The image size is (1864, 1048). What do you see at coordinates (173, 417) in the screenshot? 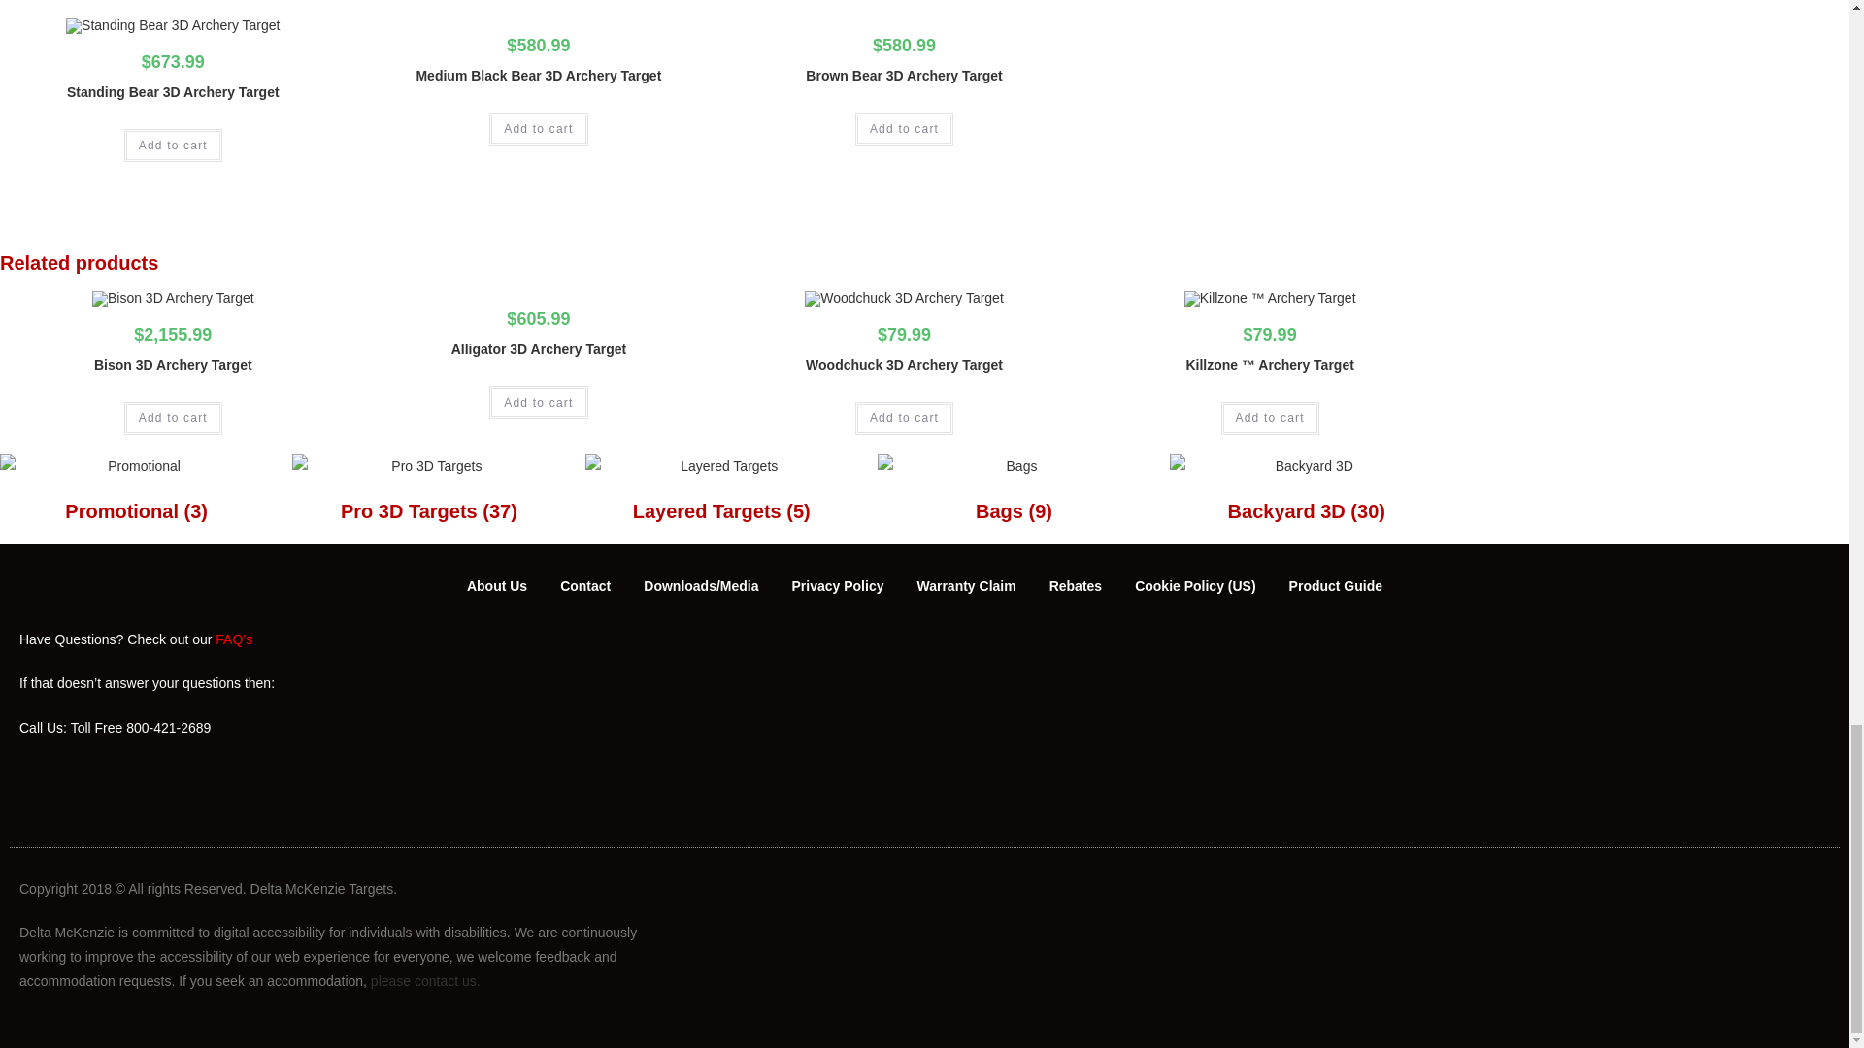
I see `Minimum qty is 1` at bounding box center [173, 417].